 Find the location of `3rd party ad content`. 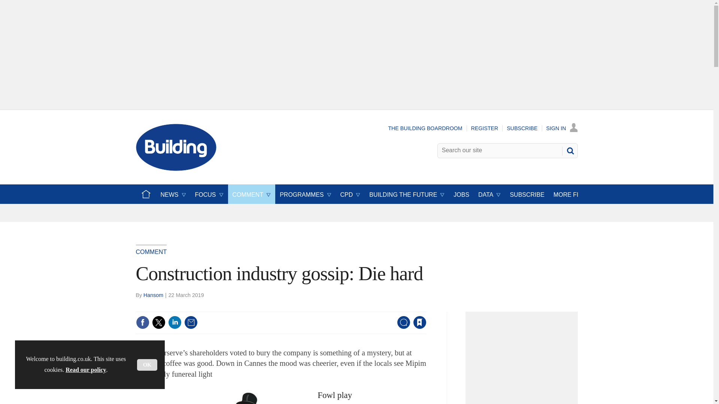

3rd party ad content is located at coordinates (524, 360).